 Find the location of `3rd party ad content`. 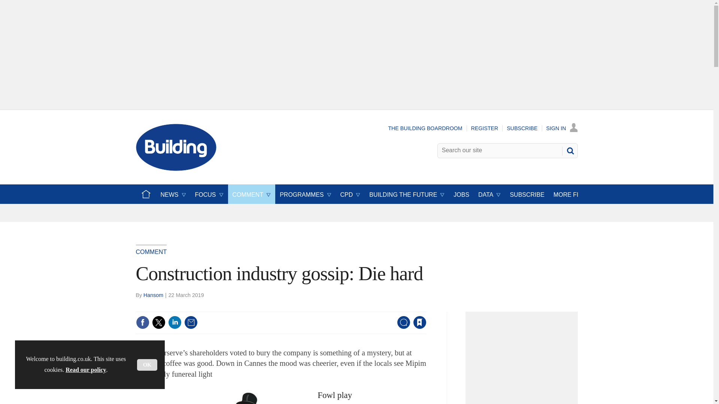

3rd party ad content is located at coordinates (524, 360).